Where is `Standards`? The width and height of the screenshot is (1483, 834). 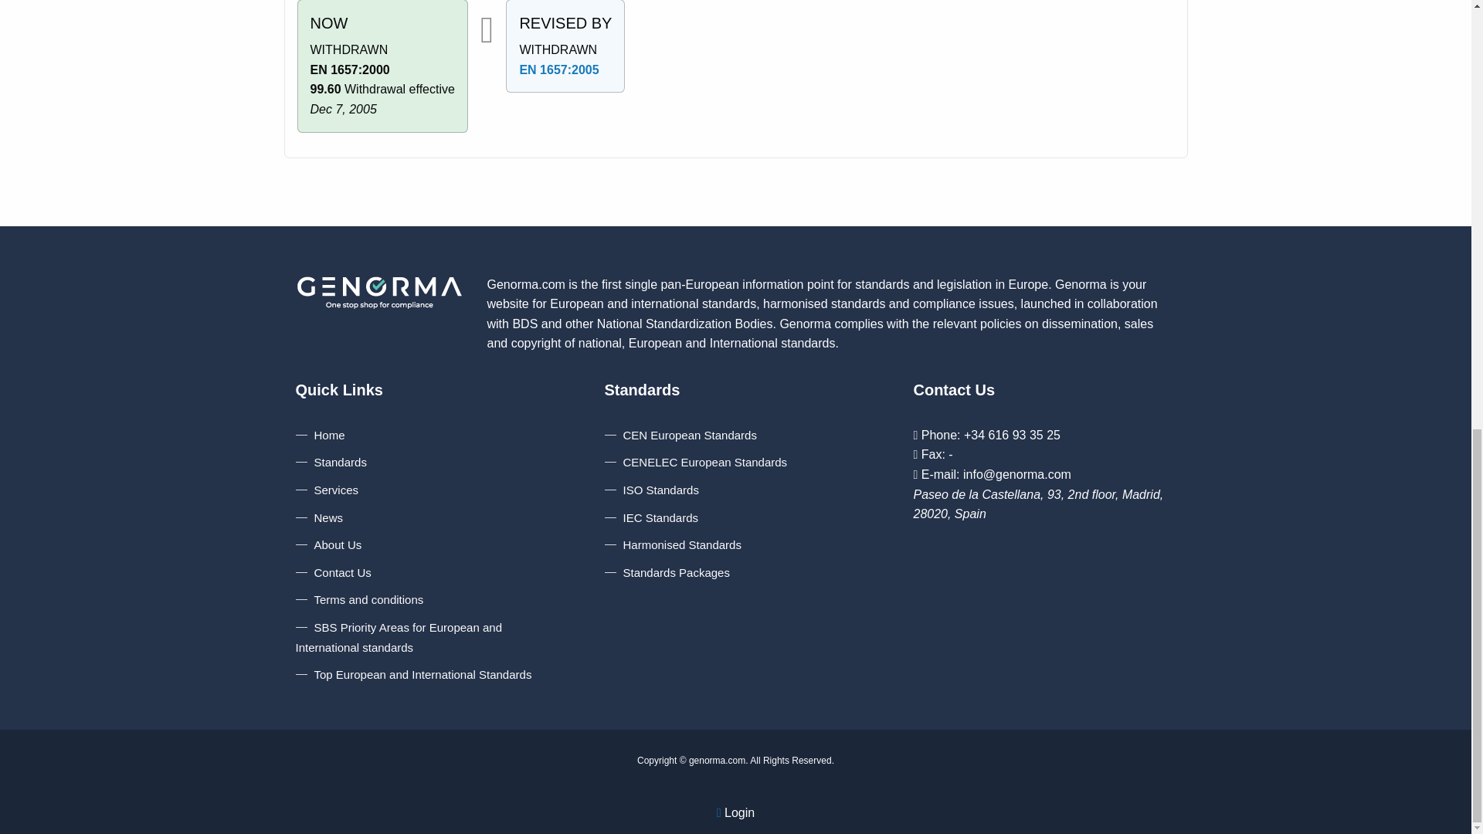
Standards is located at coordinates (331, 462).